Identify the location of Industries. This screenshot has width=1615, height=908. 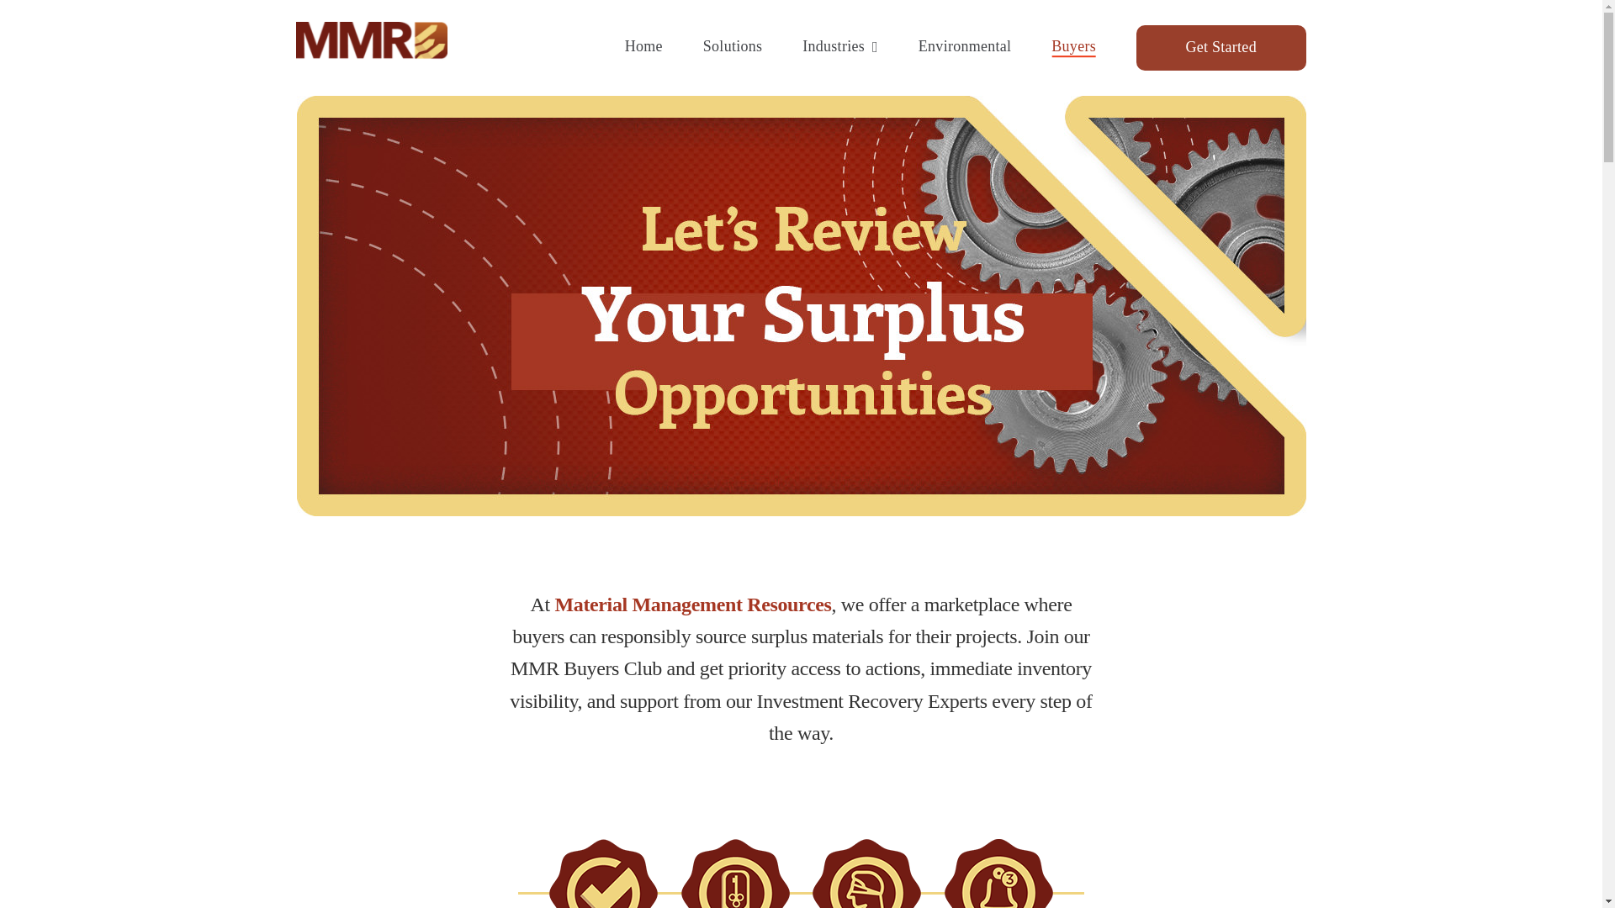
(840, 48).